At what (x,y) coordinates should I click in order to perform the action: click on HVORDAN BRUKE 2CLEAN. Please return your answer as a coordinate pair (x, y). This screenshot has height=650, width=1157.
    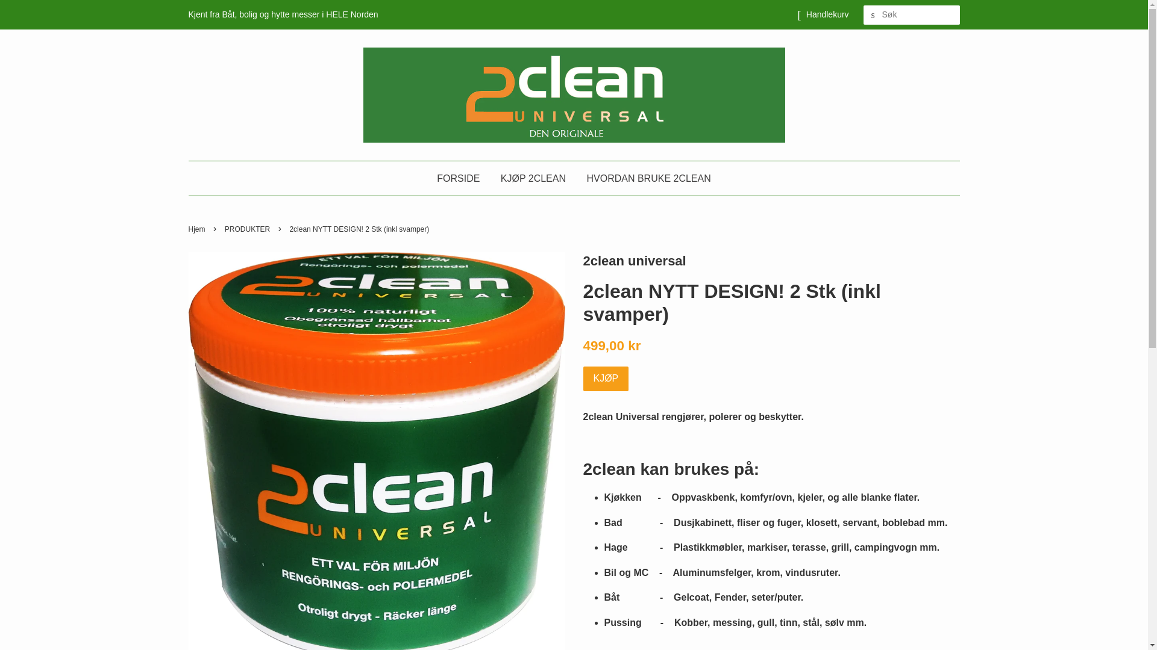
    Looking at the image, I should click on (644, 178).